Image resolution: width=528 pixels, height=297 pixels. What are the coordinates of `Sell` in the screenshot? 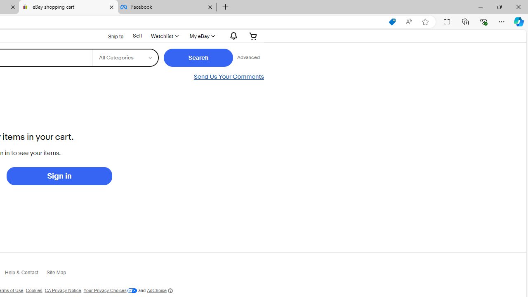 It's located at (137, 35).